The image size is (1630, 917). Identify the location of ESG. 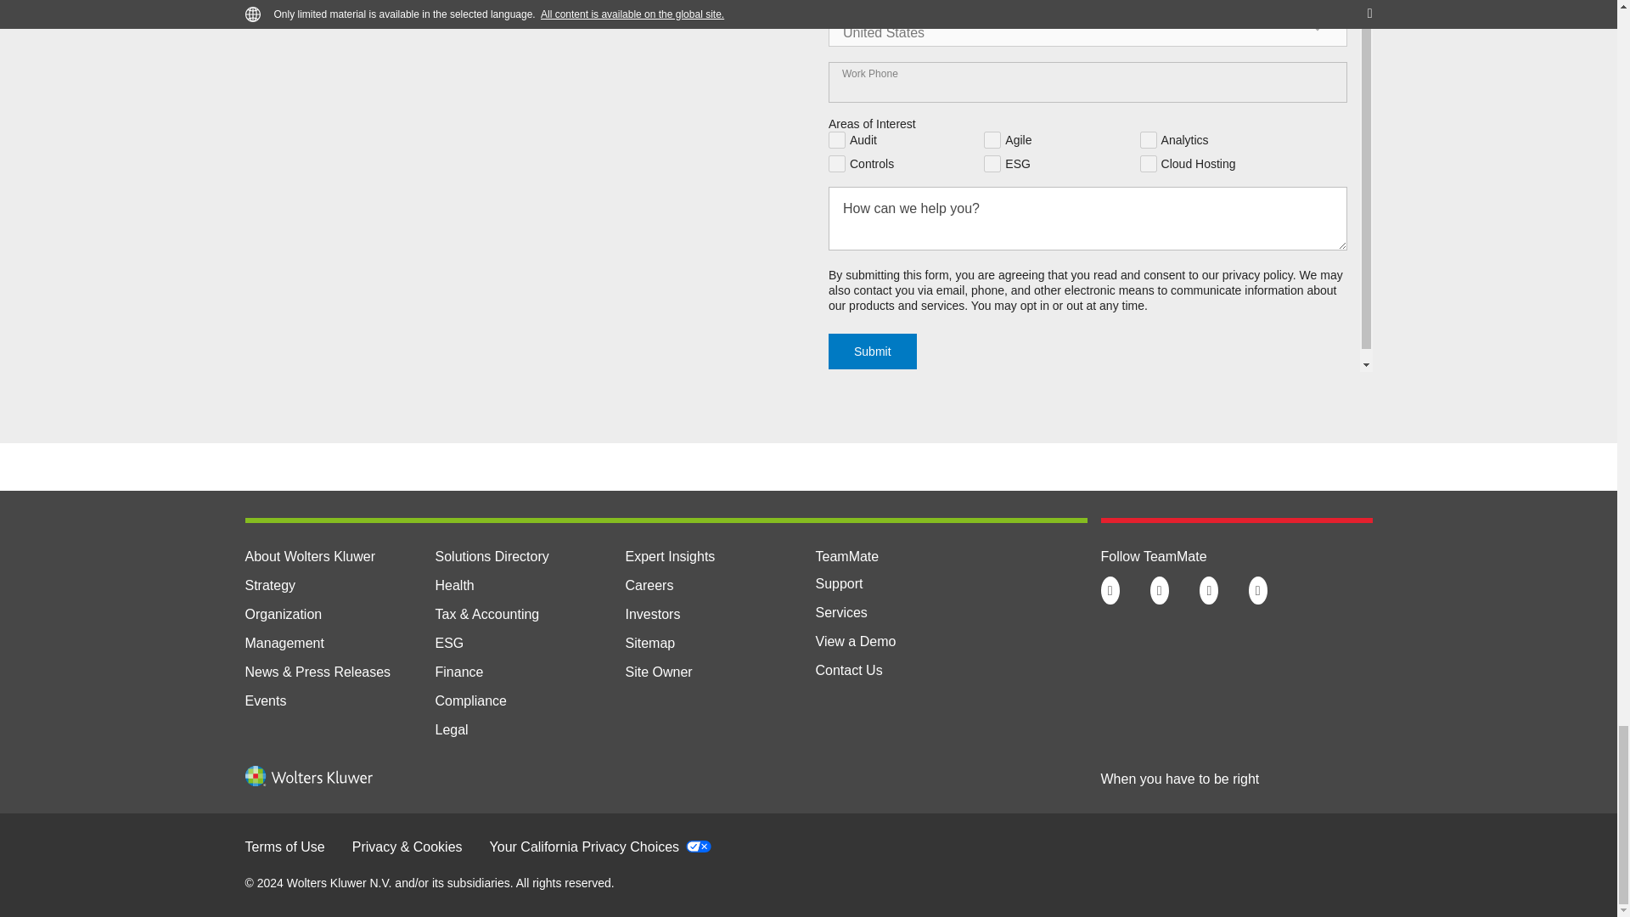
(448, 643).